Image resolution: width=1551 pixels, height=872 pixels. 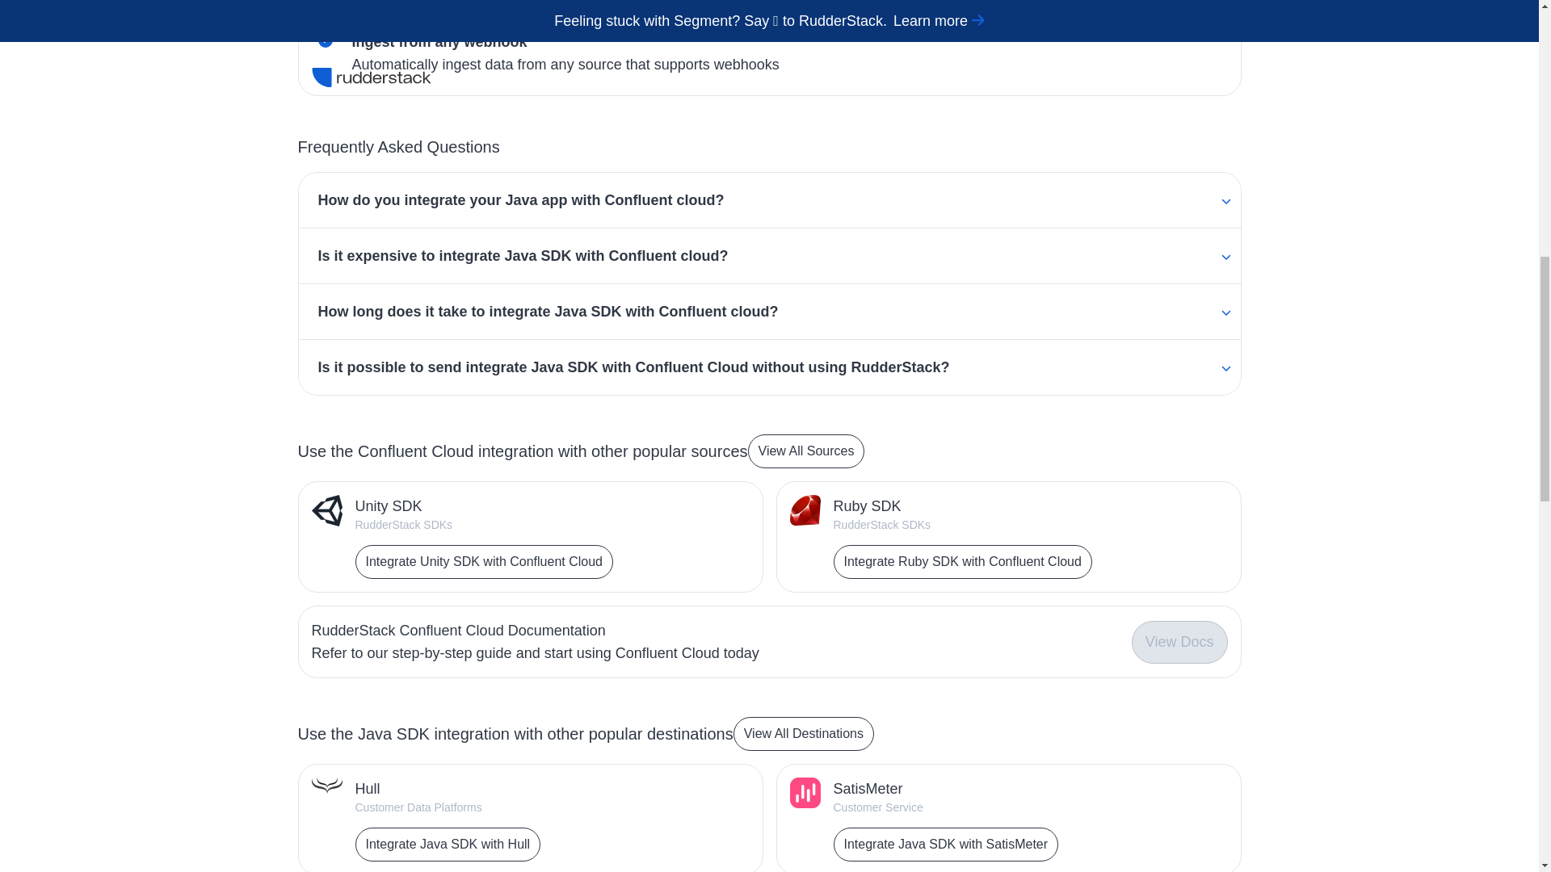 What do you see at coordinates (448, 789) in the screenshot?
I see `Hull` at bounding box center [448, 789].